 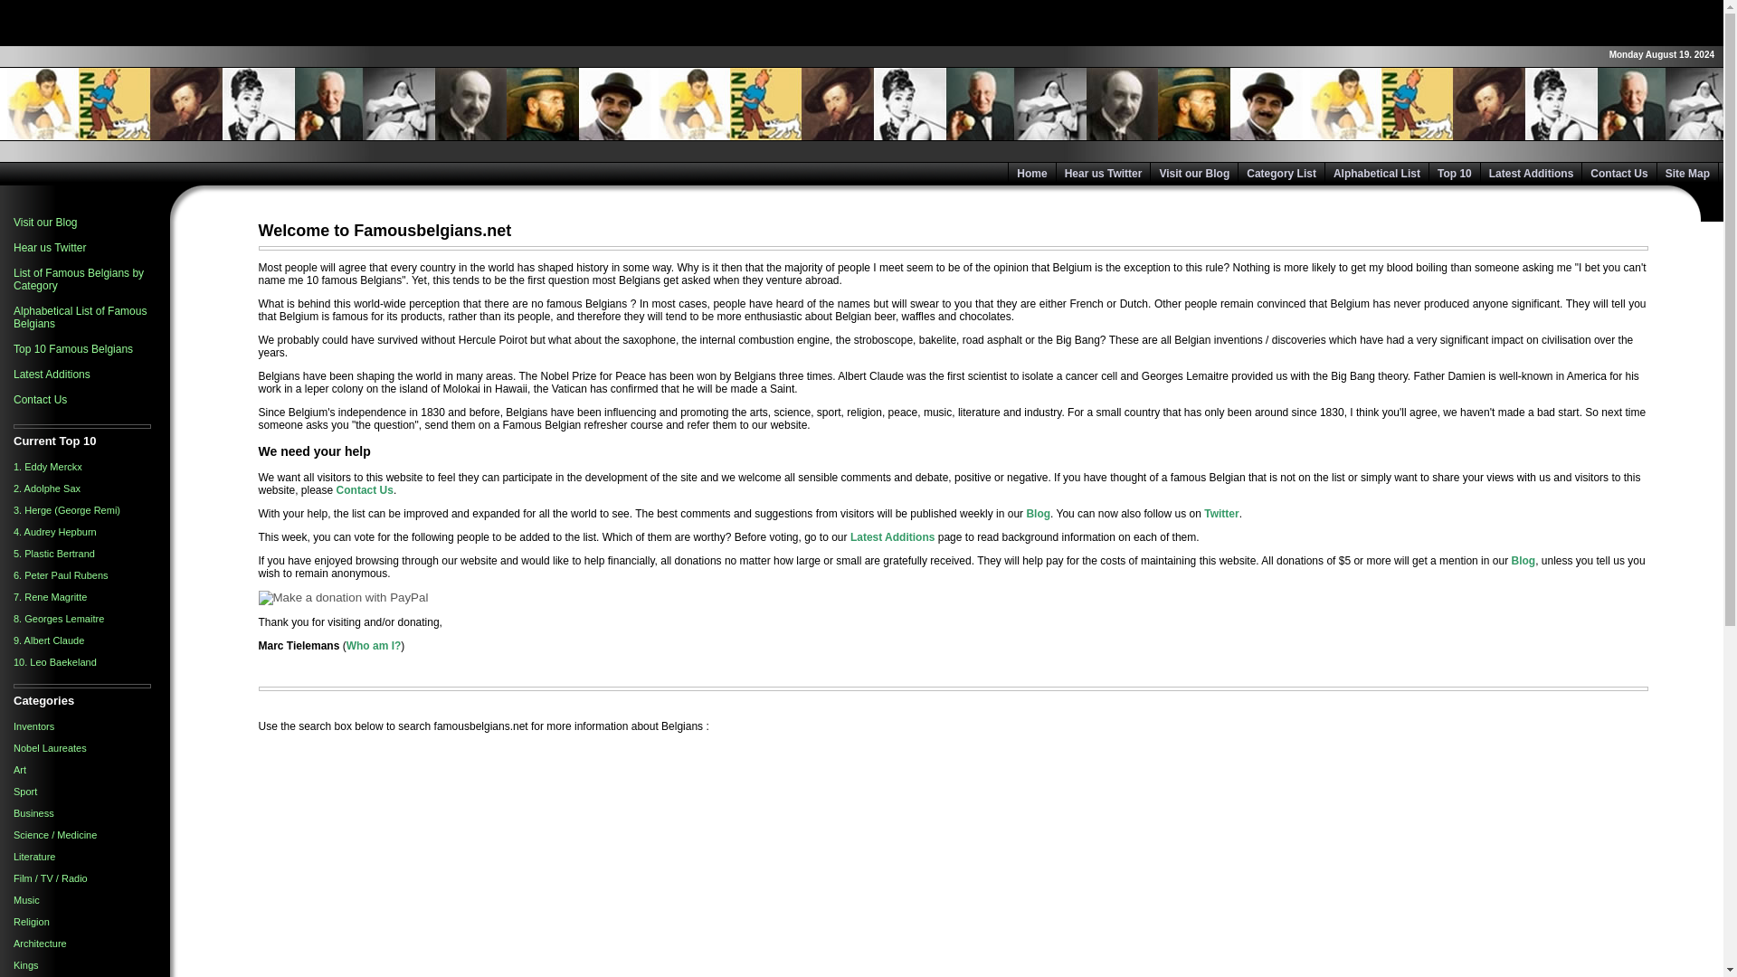 What do you see at coordinates (25, 964) in the screenshot?
I see `Kings` at bounding box center [25, 964].